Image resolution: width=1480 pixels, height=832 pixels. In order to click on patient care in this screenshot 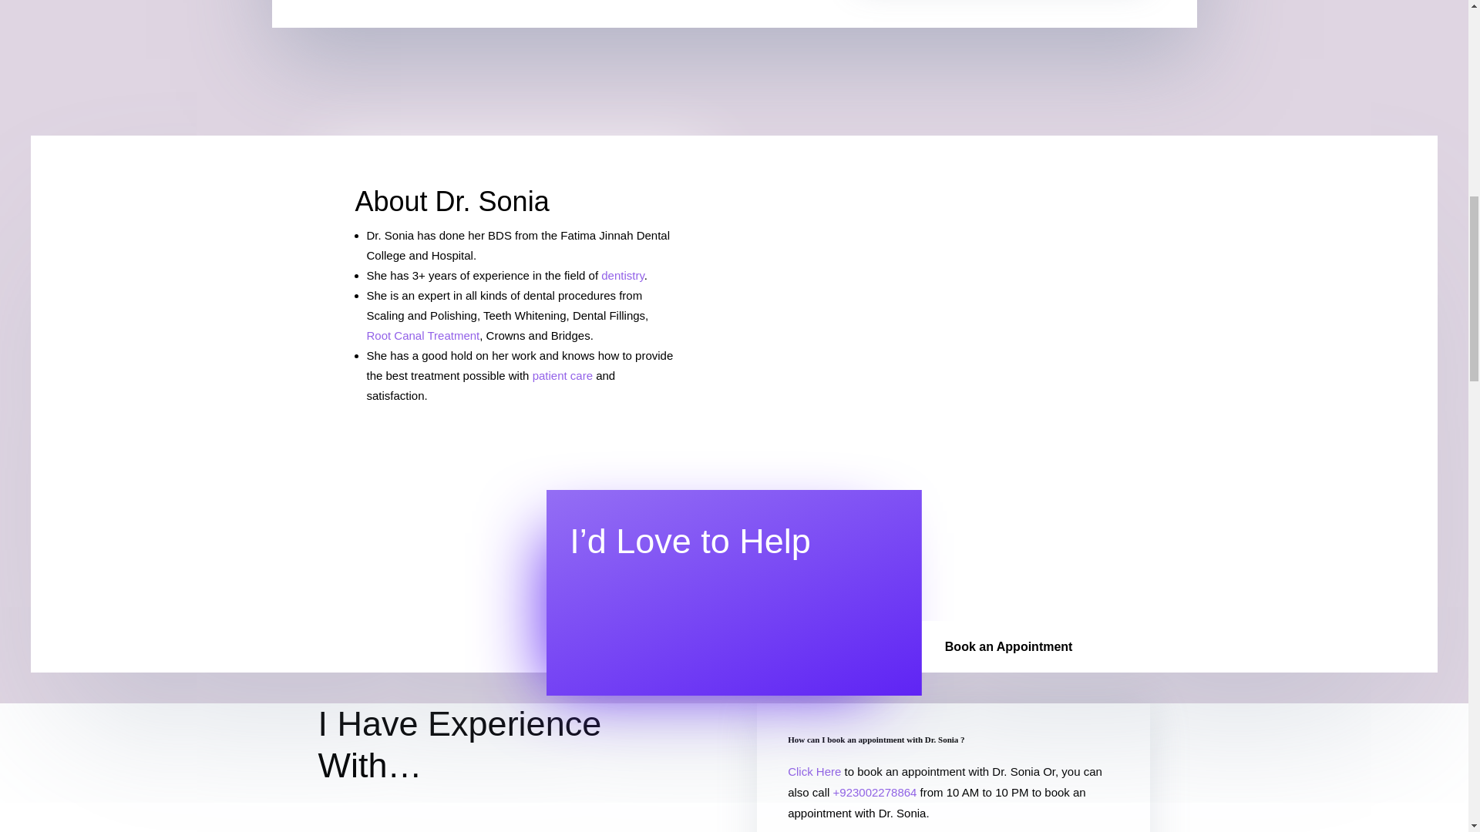, I will do `click(563, 375)`.